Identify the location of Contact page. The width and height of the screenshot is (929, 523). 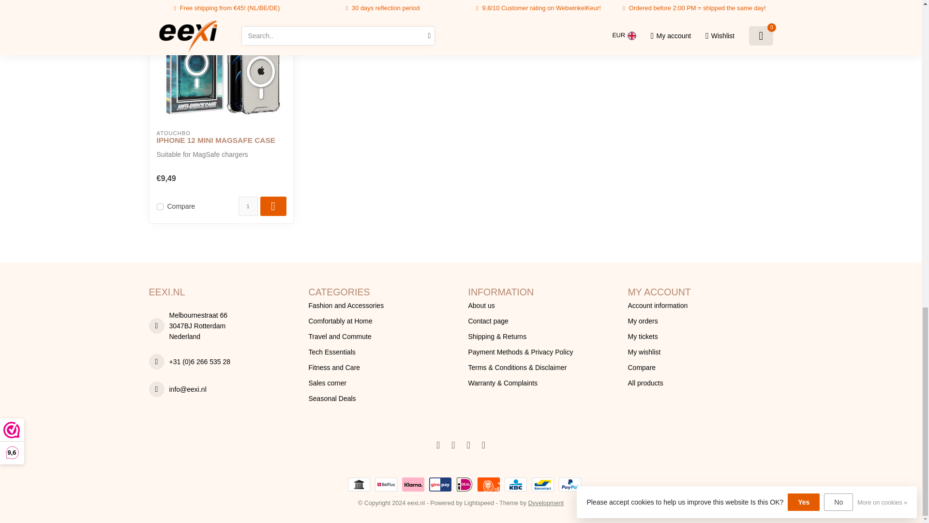
(540, 321).